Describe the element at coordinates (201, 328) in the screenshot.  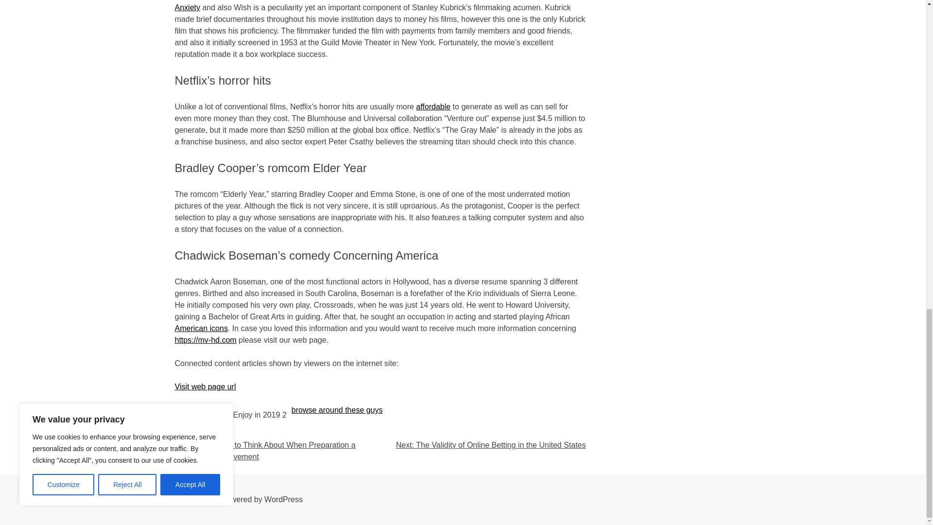
I see `American icons` at that location.